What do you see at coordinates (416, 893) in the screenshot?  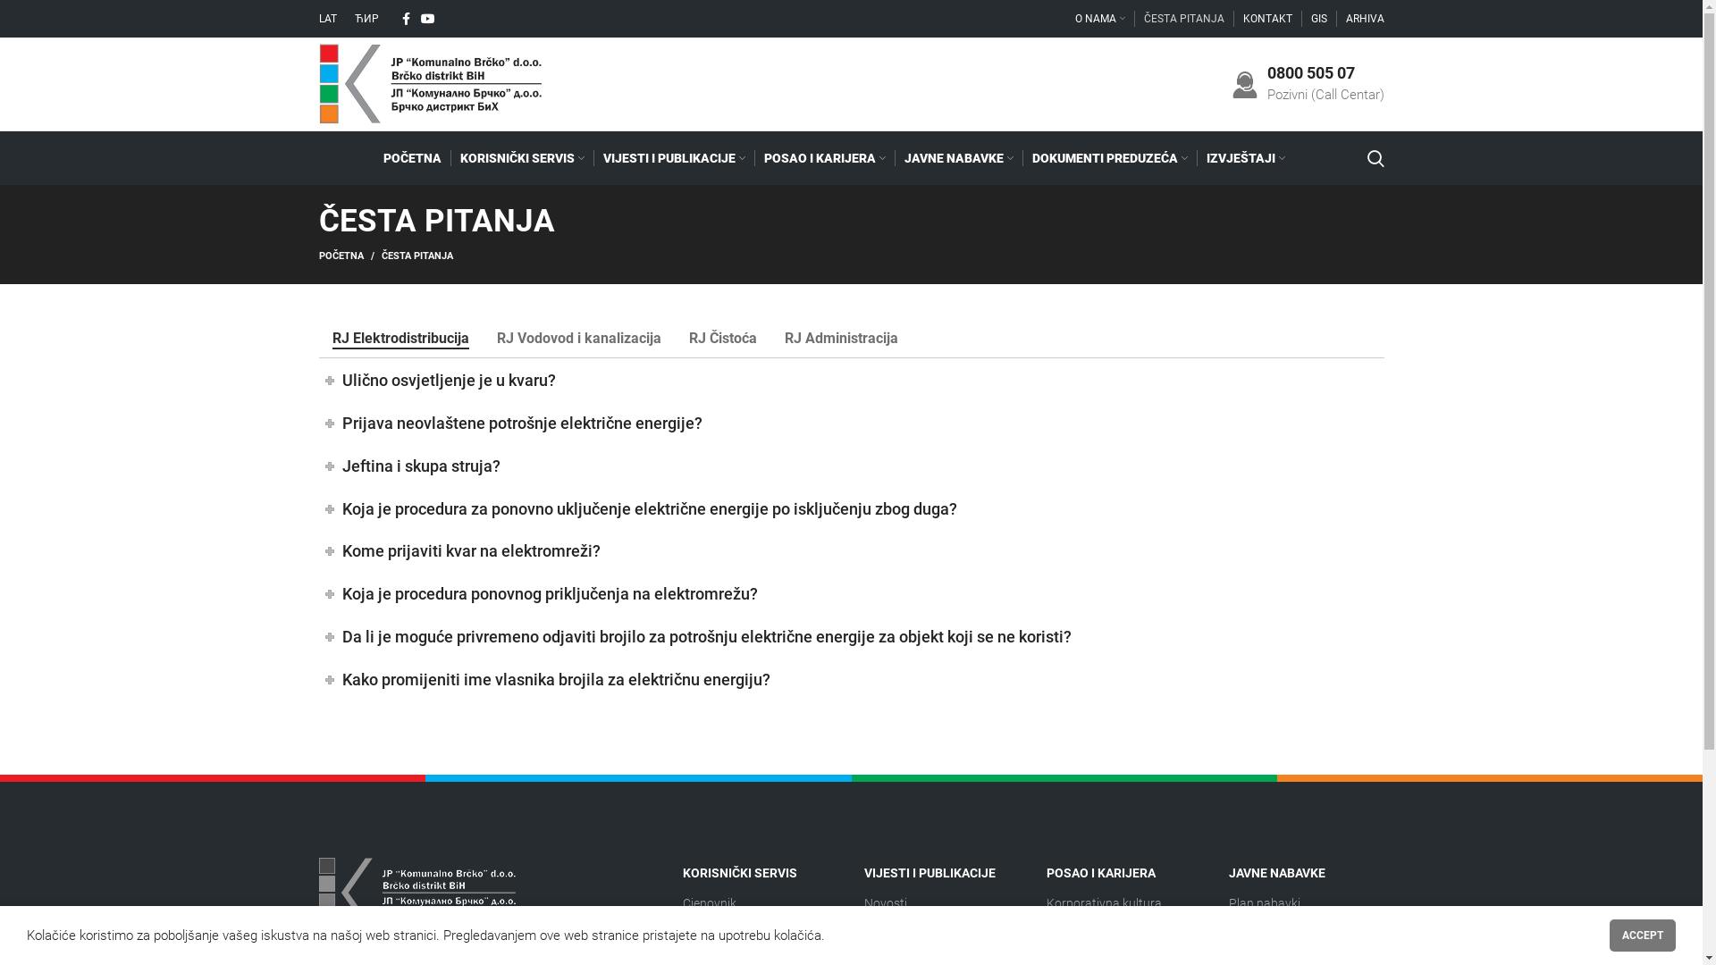 I see `logo_footer` at bounding box center [416, 893].